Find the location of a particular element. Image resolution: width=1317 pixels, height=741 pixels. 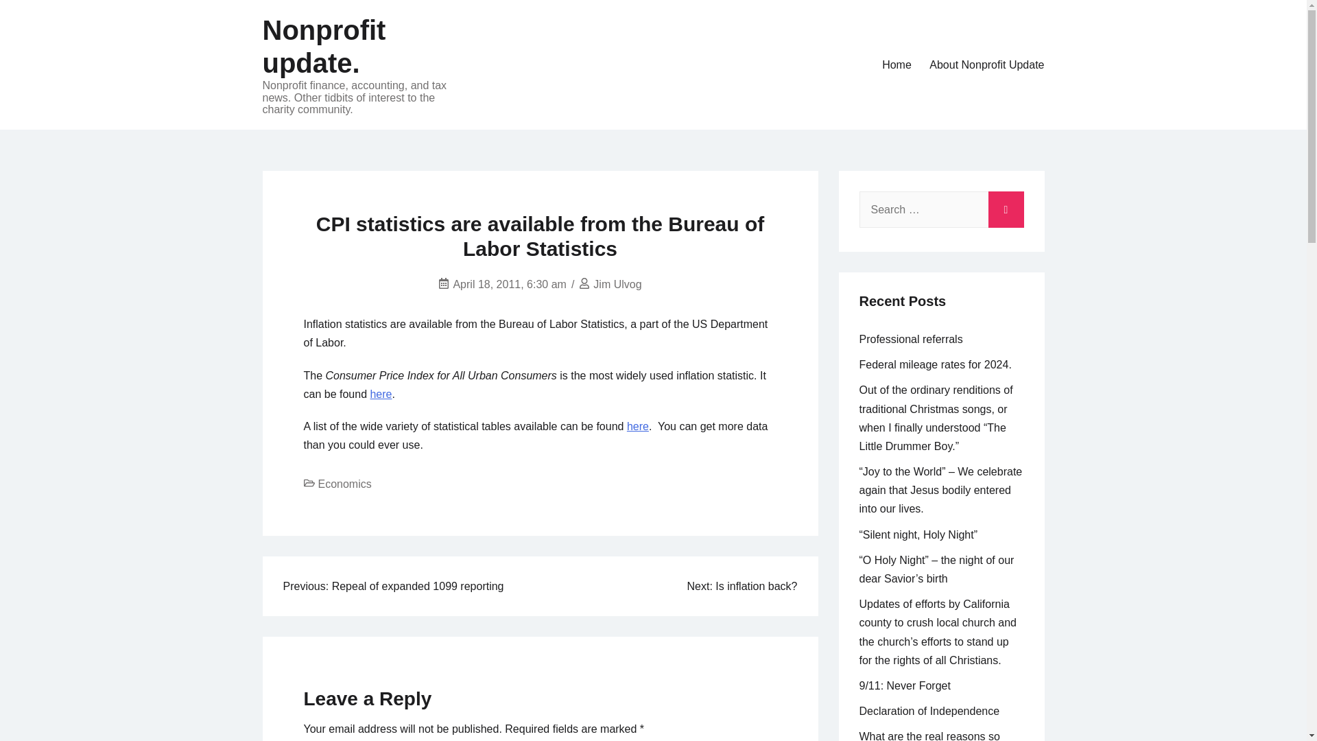

April 18, 2011, 6:30 am is located at coordinates (509, 284).